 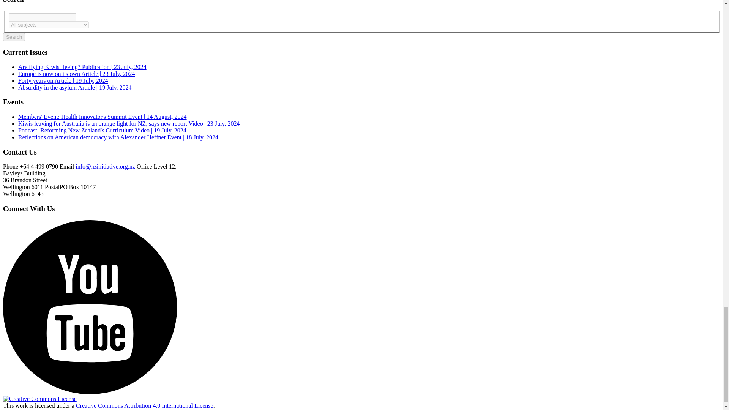 I want to click on Search, so click(x=14, y=37).